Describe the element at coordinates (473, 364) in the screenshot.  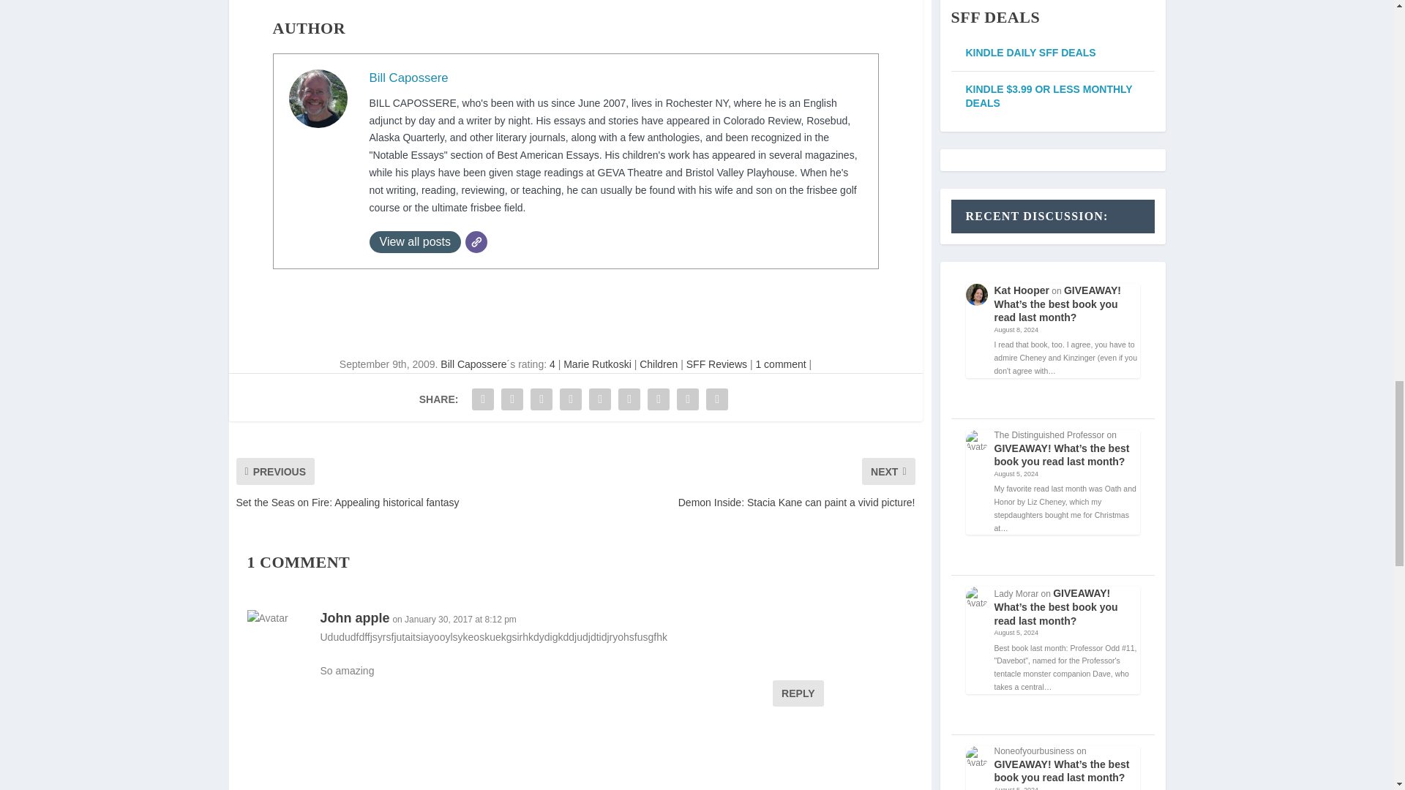
I see `Posts by Bill Capossere` at that location.